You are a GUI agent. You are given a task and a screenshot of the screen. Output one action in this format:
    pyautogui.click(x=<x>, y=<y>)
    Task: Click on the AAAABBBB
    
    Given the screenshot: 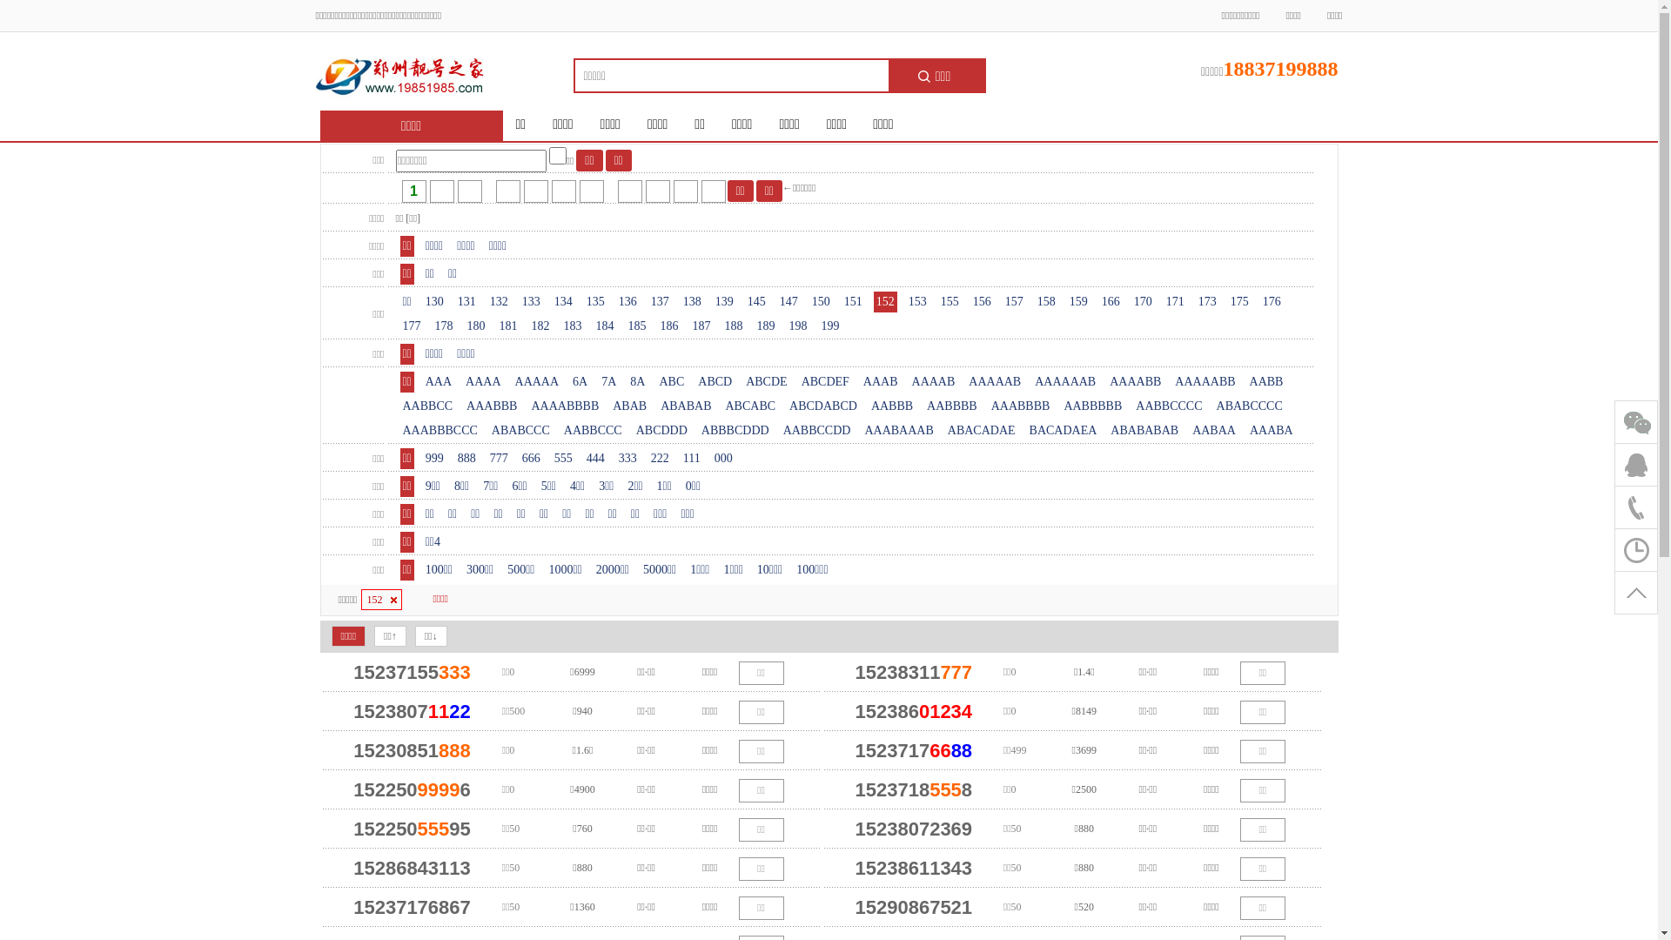 What is the action you would take?
    pyautogui.click(x=565, y=406)
    